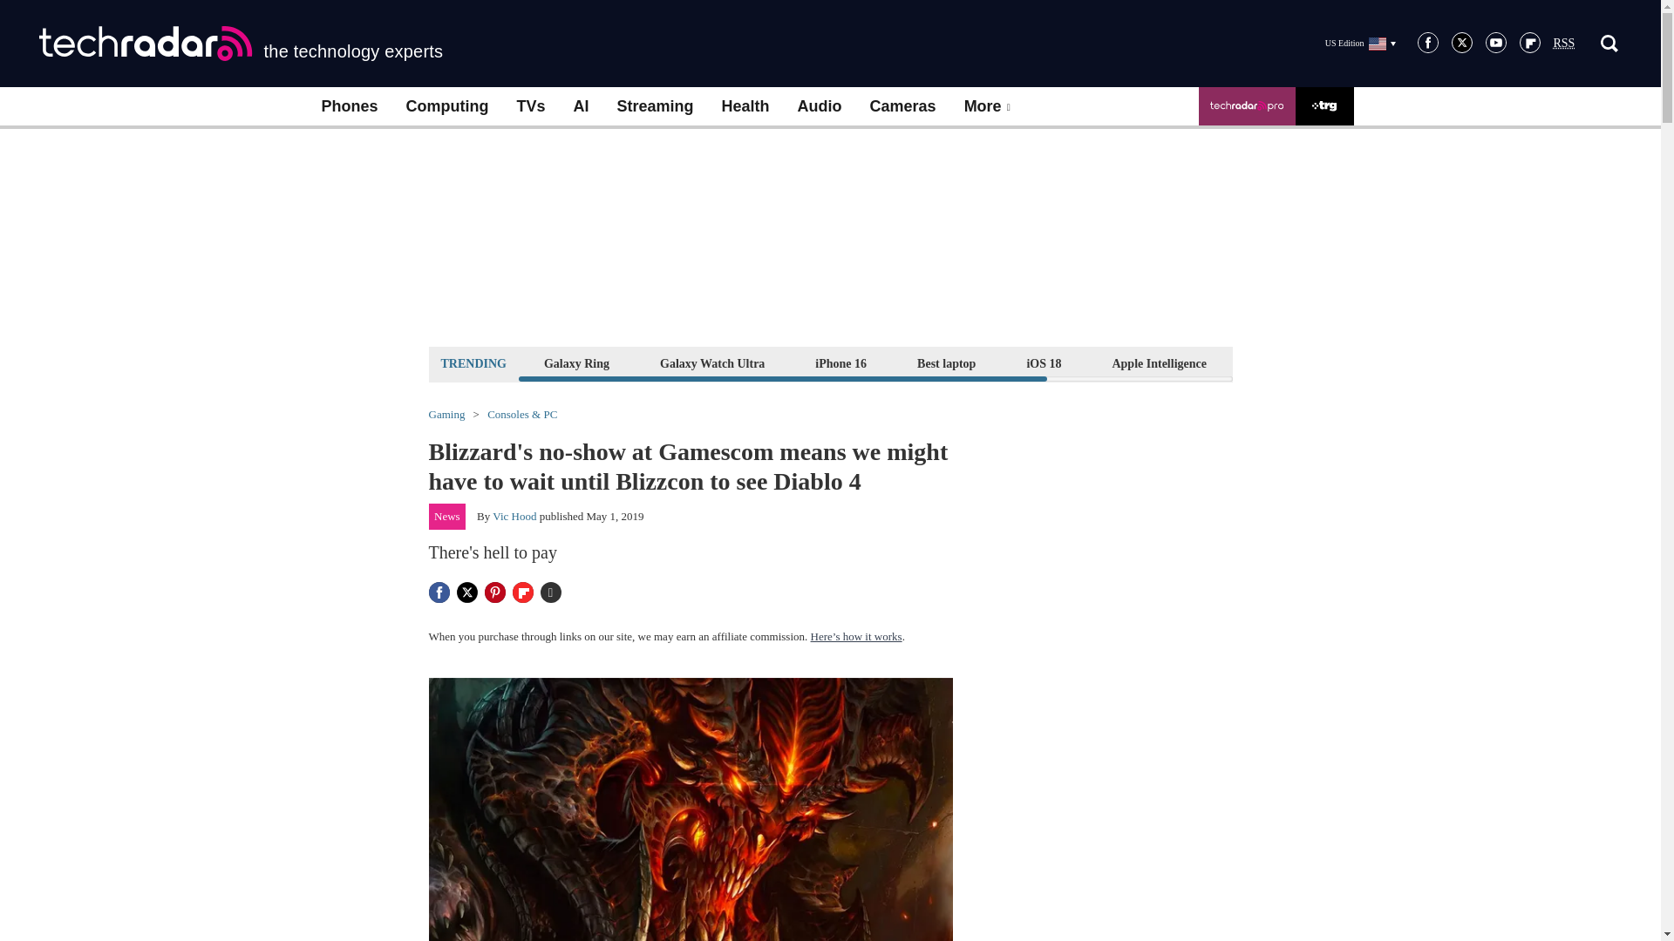  What do you see at coordinates (820, 106) in the screenshot?
I see `Audio` at bounding box center [820, 106].